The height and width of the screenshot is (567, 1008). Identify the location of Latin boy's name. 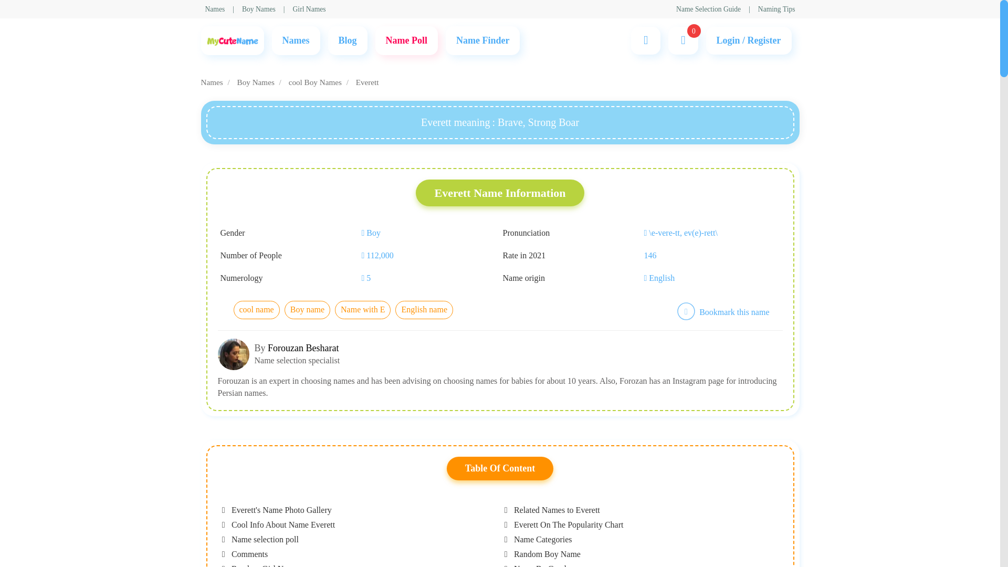
(353, 176).